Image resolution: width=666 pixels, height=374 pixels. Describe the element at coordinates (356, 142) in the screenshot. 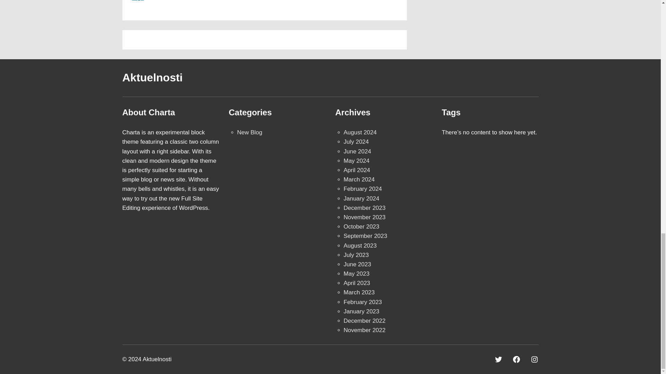

I see `July 2024` at that location.